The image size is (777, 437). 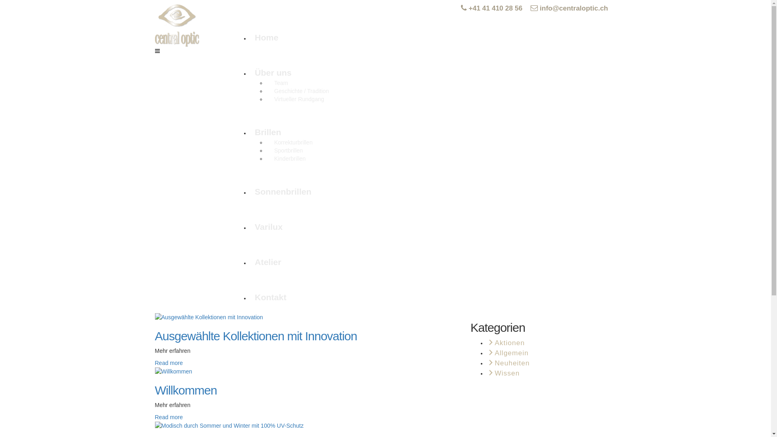 What do you see at coordinates (492, 8) in the screenshot?
I see `+41 41 410 28 56` at bounding box center [492, 8].